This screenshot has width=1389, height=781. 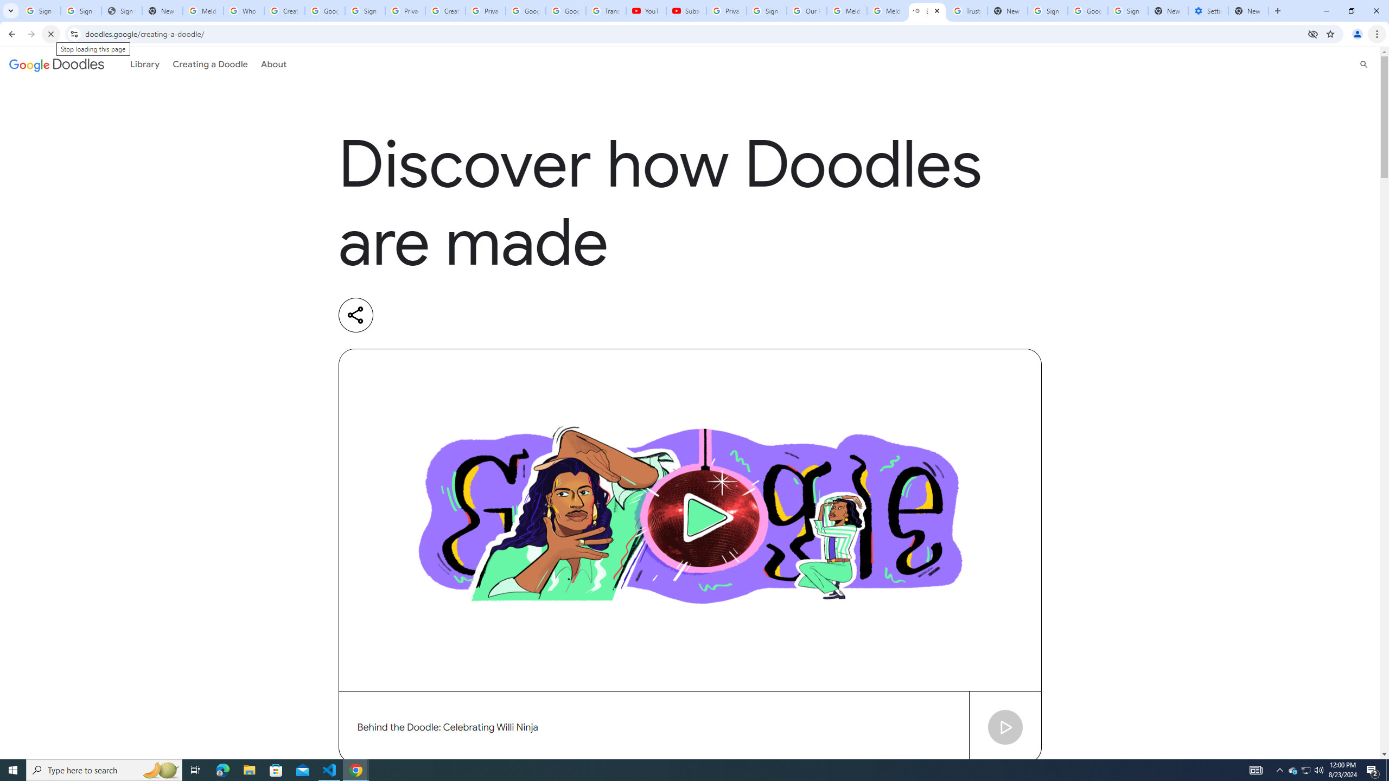 What do you see at coordinates (1087, 11) in the screenshot?
I see `Google Cybersecurity Innovations - Google Safety Center` at bounding box center [1087, 11].